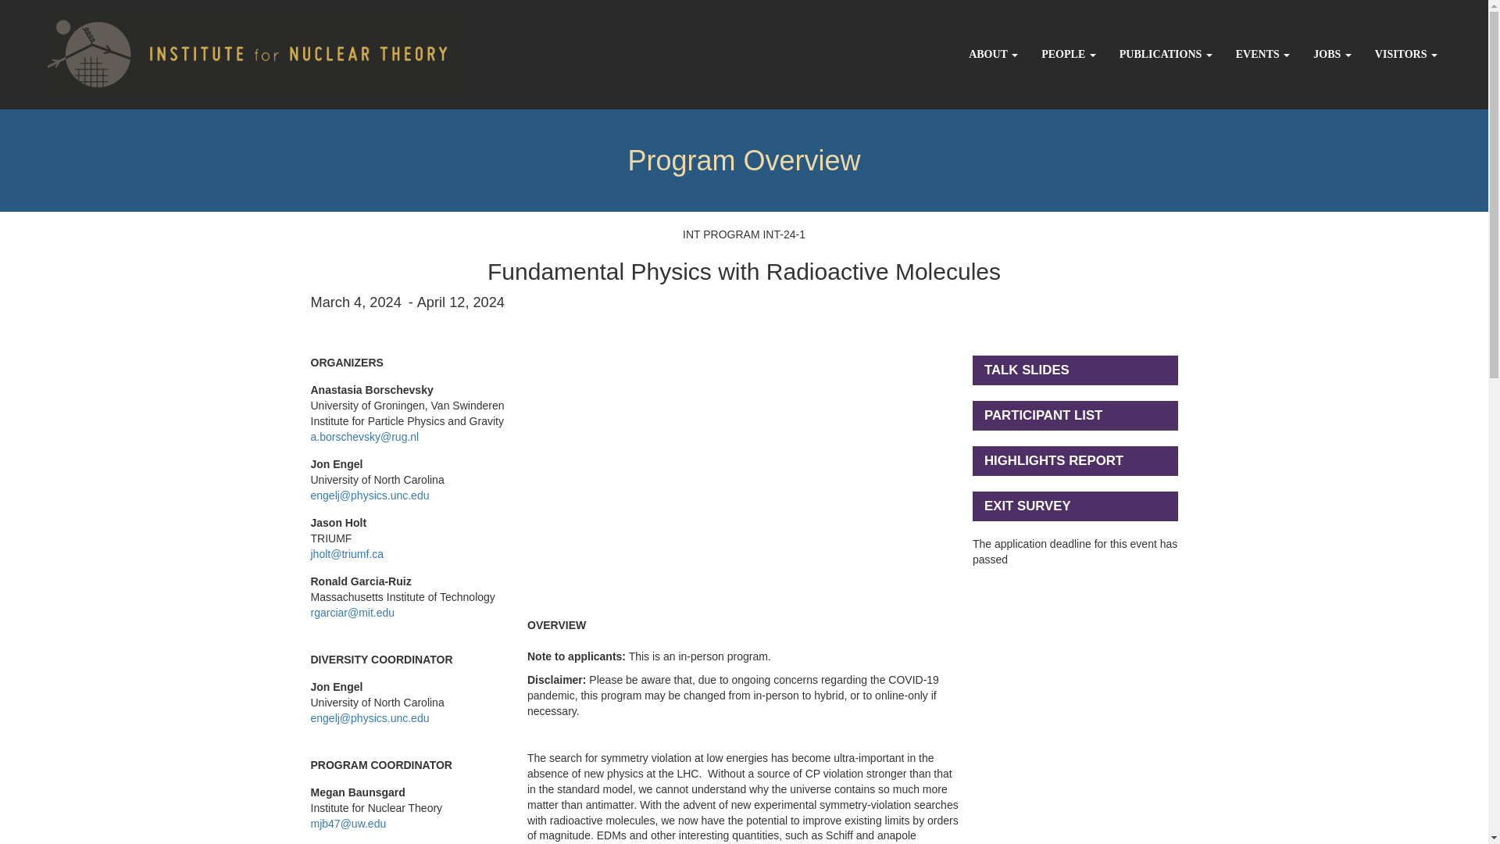 This screenshot has height=844, width=1500. What do you see at coordinates (1262, 55) in the screenshot?
I see `EVENTS` at bounding box center [1262, 55].